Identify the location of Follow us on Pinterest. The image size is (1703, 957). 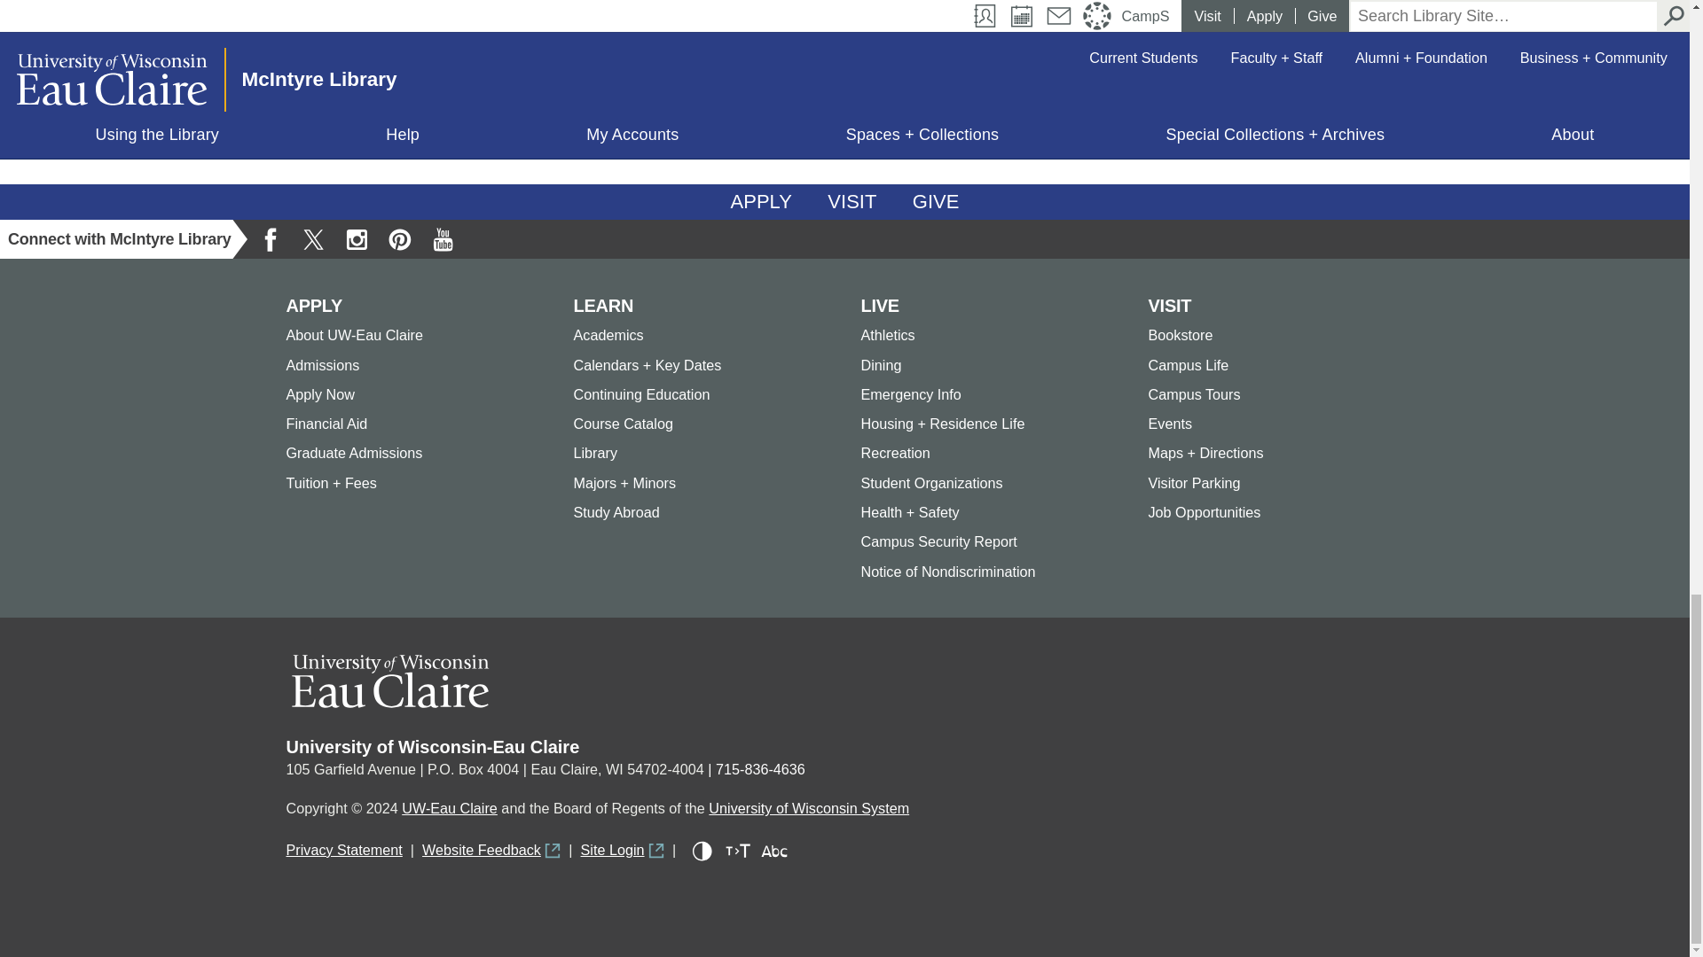
(399, 239).